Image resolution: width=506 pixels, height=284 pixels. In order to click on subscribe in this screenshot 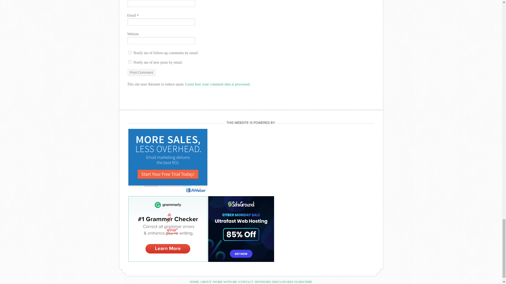, I will do `click(130, 62)`.